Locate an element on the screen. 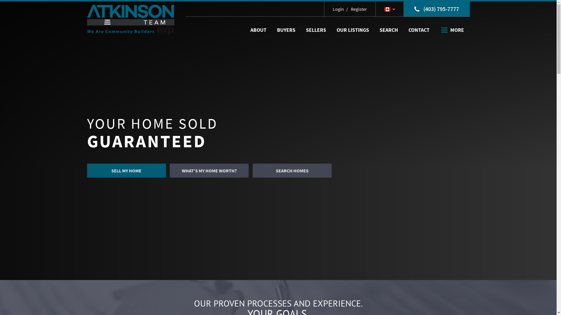 The width and height of the screenshot is (561, 315). CONTACT is located at coordinates (419, 30).